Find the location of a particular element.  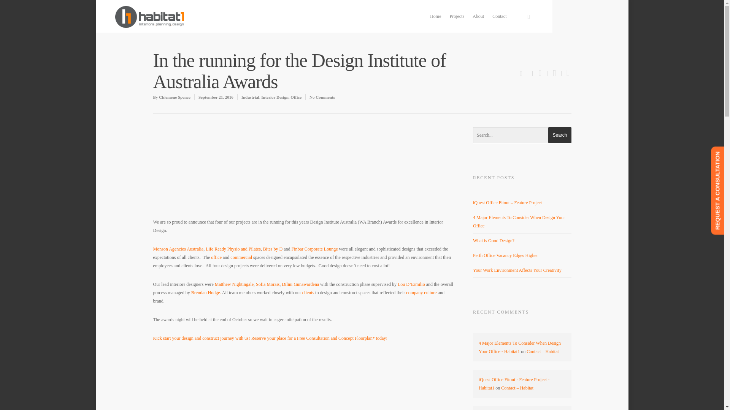

Share this is located at coordinates (540, 73).